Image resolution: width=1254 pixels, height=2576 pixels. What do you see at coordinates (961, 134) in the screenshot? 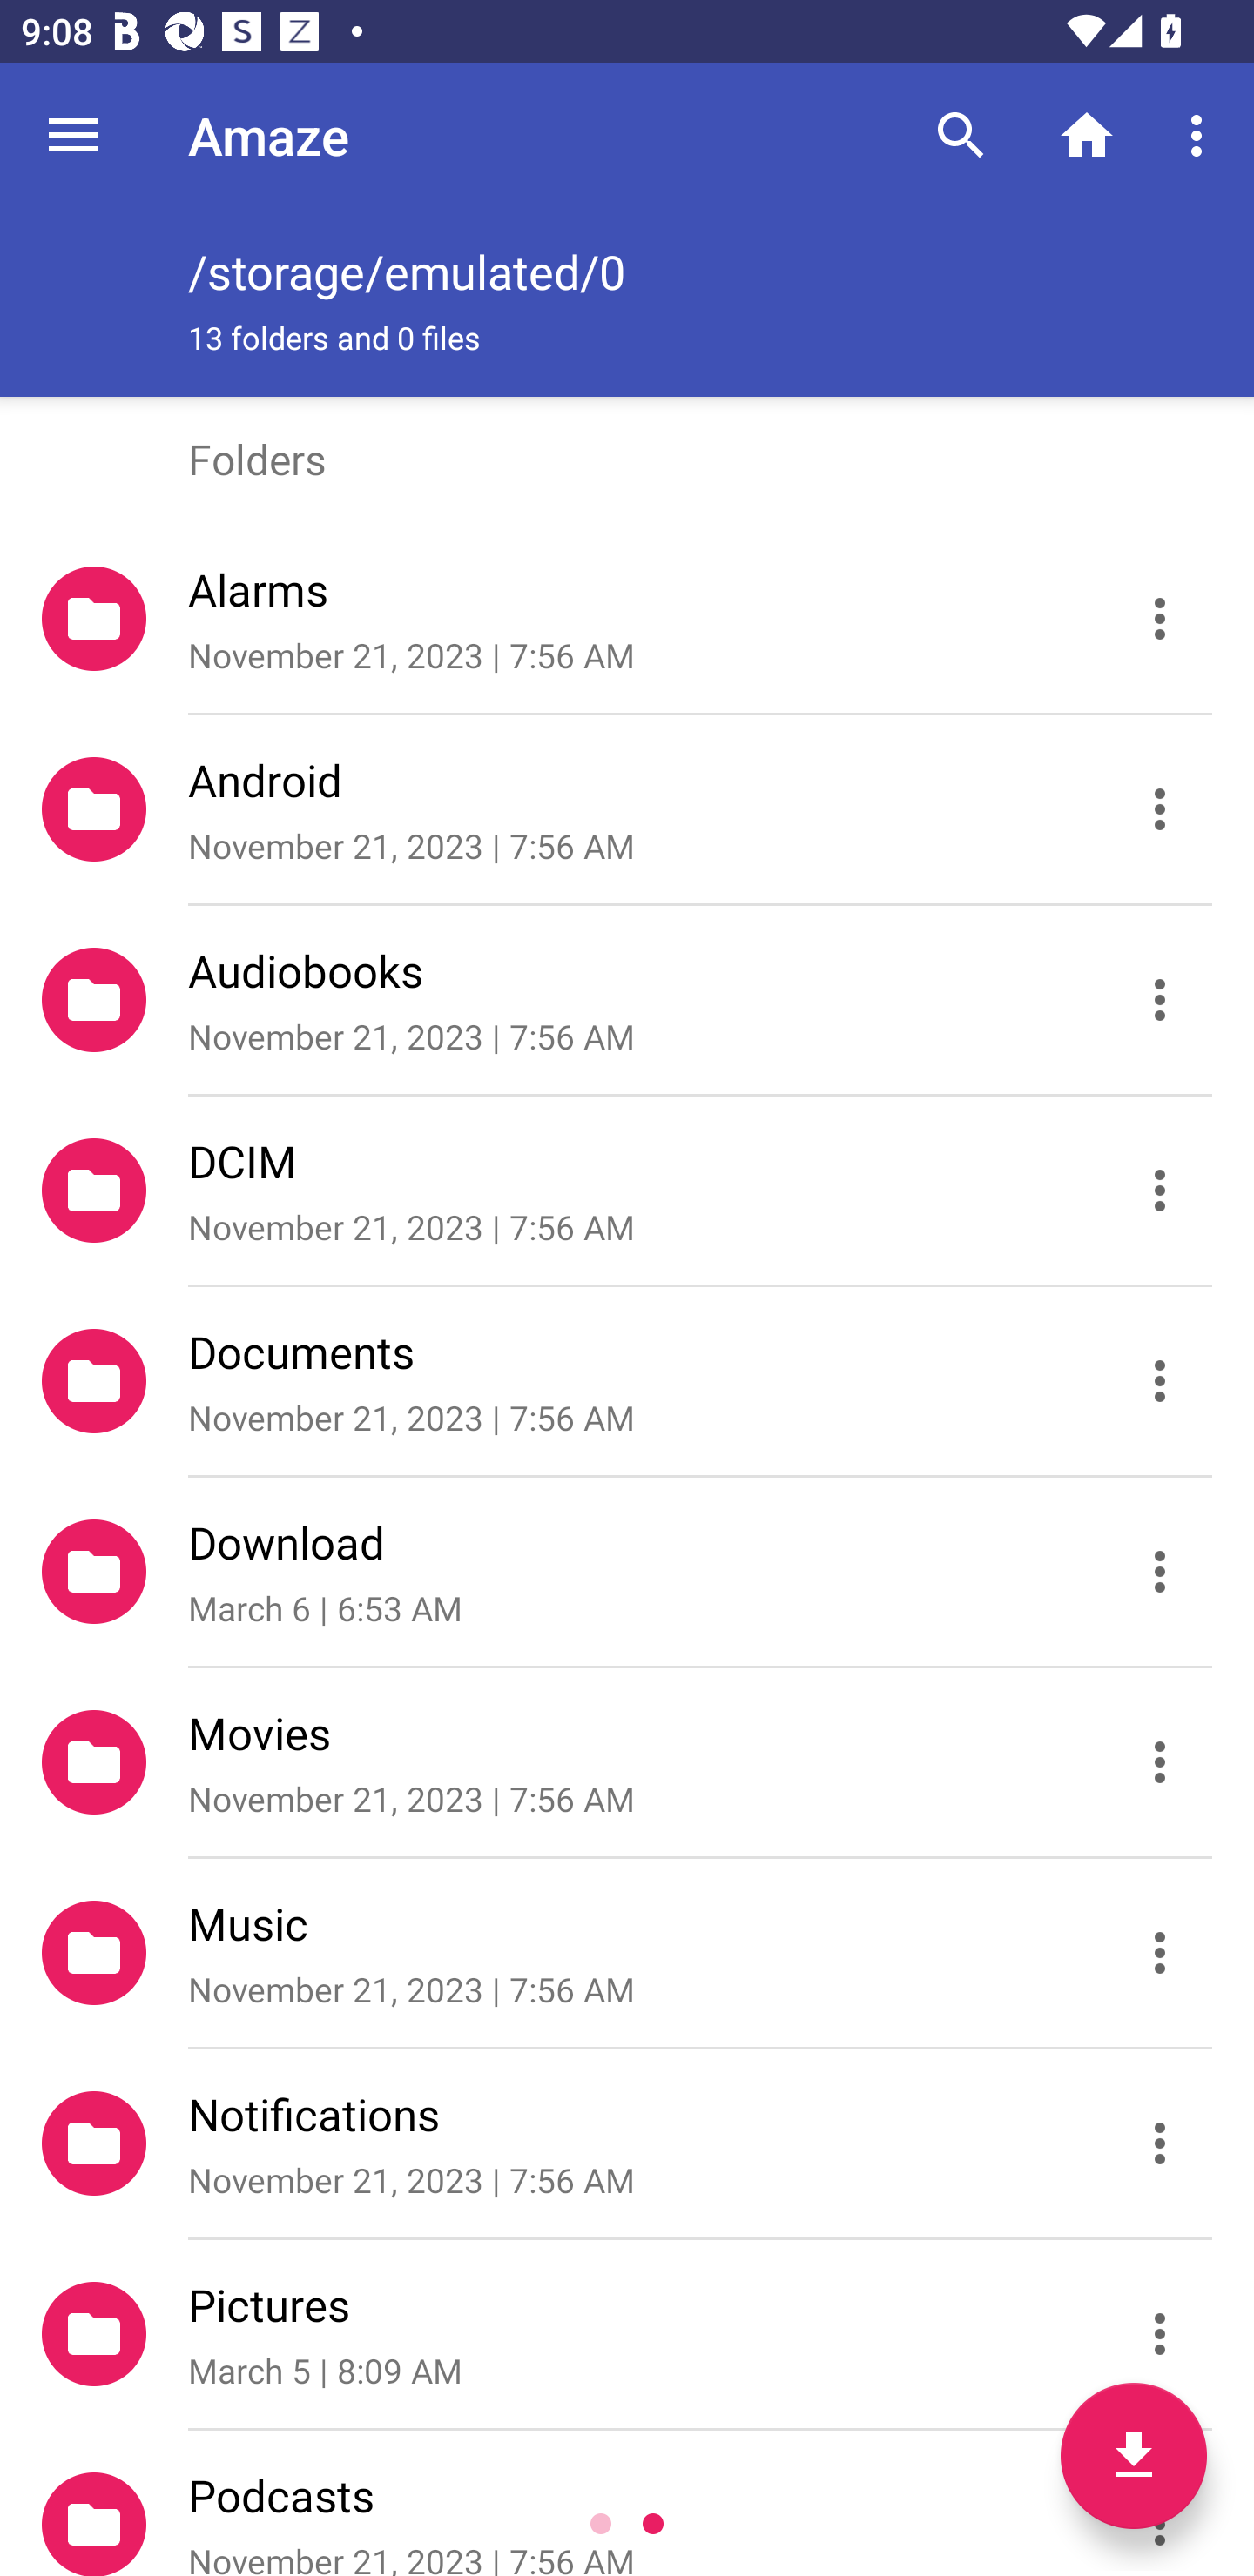
I see `Search` at bounding box center [961, 134].